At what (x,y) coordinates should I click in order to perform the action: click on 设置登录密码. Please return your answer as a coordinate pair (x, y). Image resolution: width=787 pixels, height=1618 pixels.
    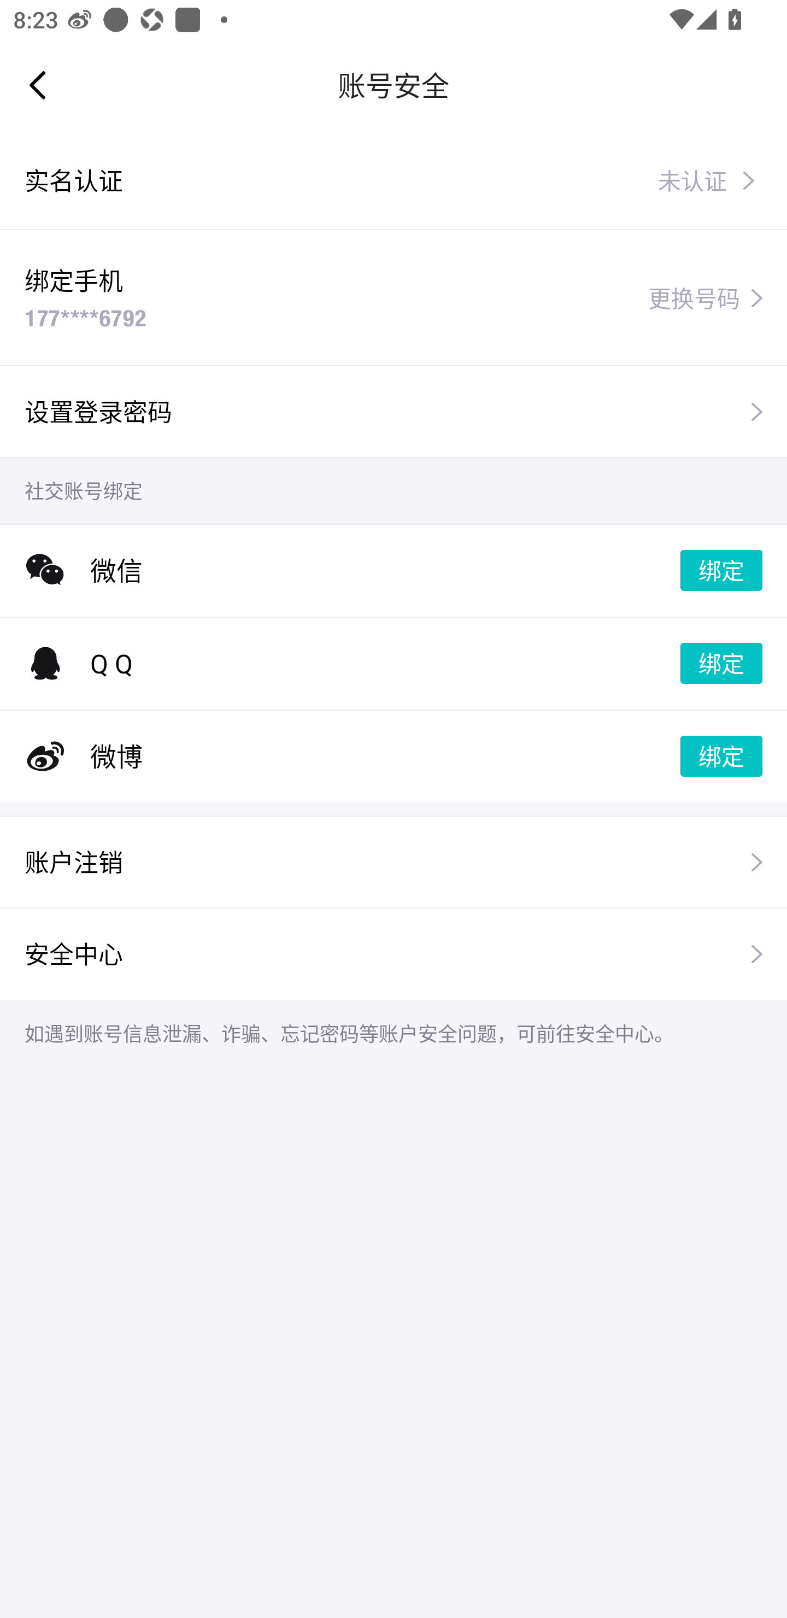
    Looking at the image, I should click on (393, 411).